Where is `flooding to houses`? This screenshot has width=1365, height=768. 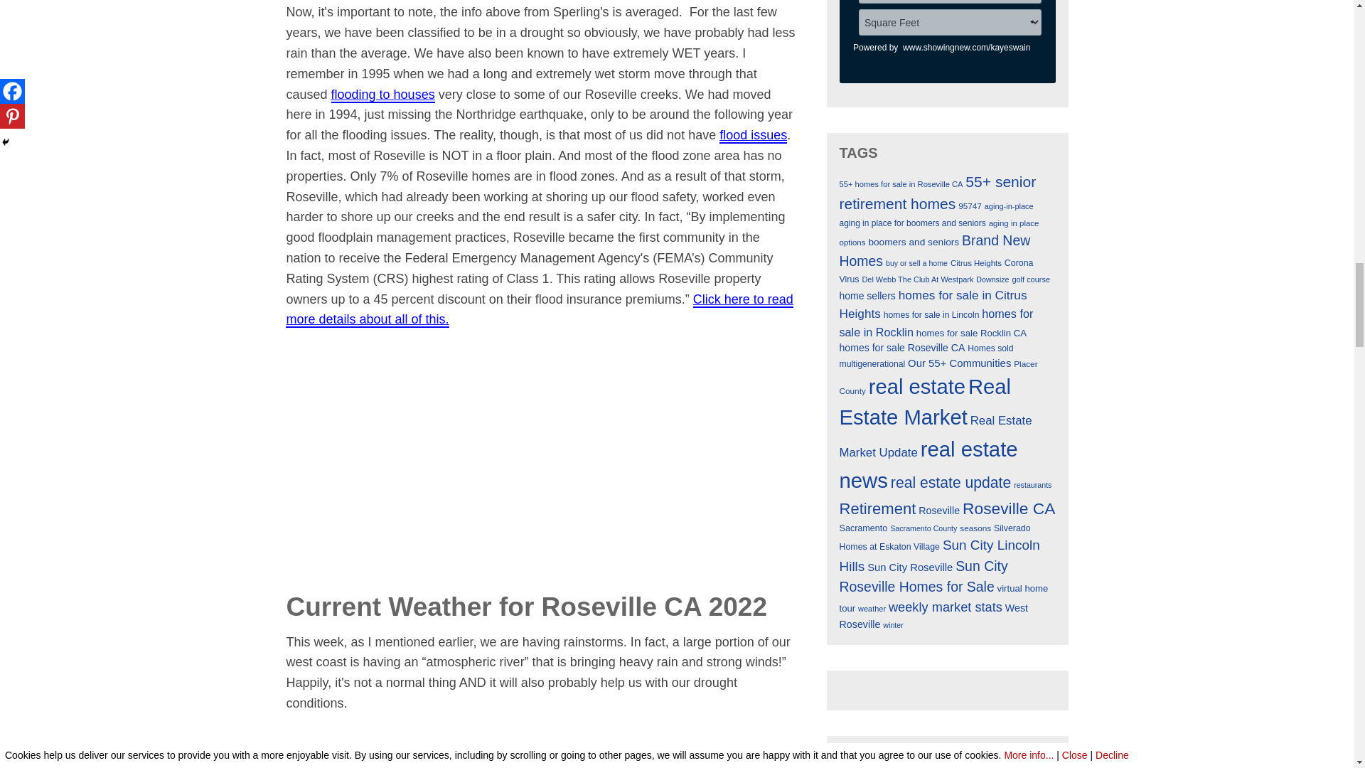 flooding to houses is located at coordinates (383, 95).